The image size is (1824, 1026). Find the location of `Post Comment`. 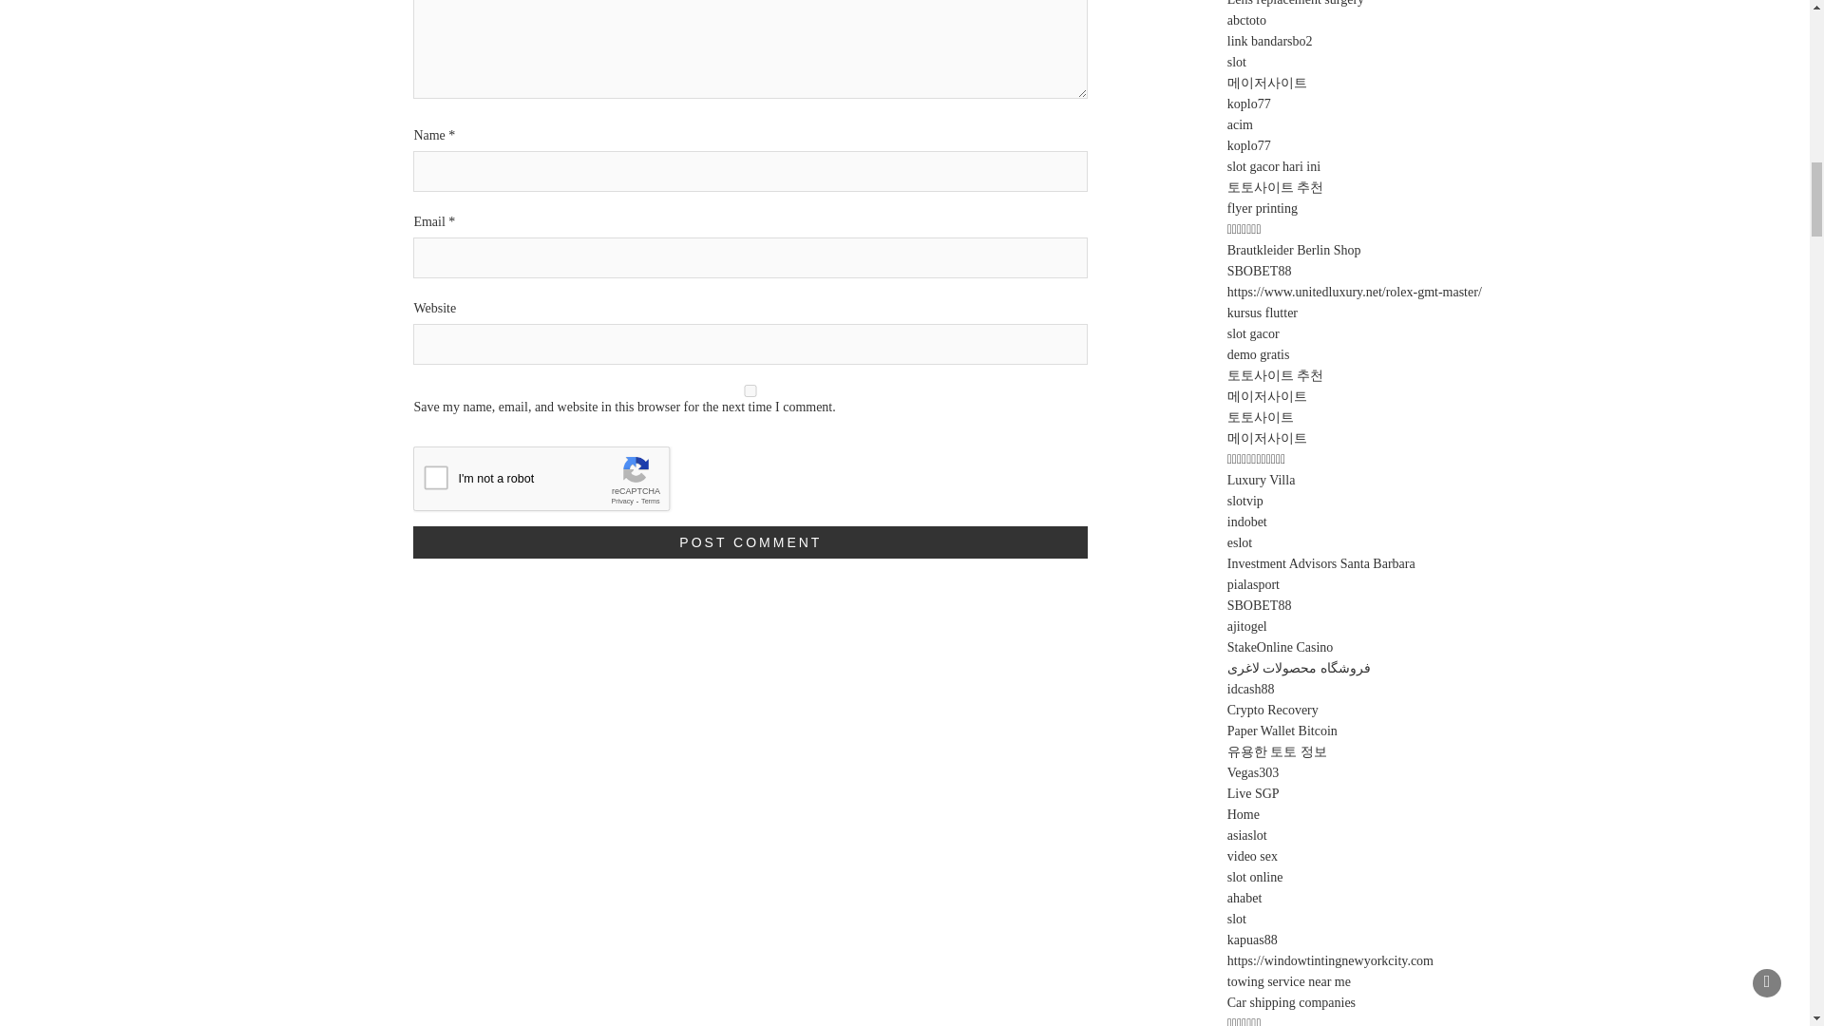

Post Comment is located at coordinates (750, 541).